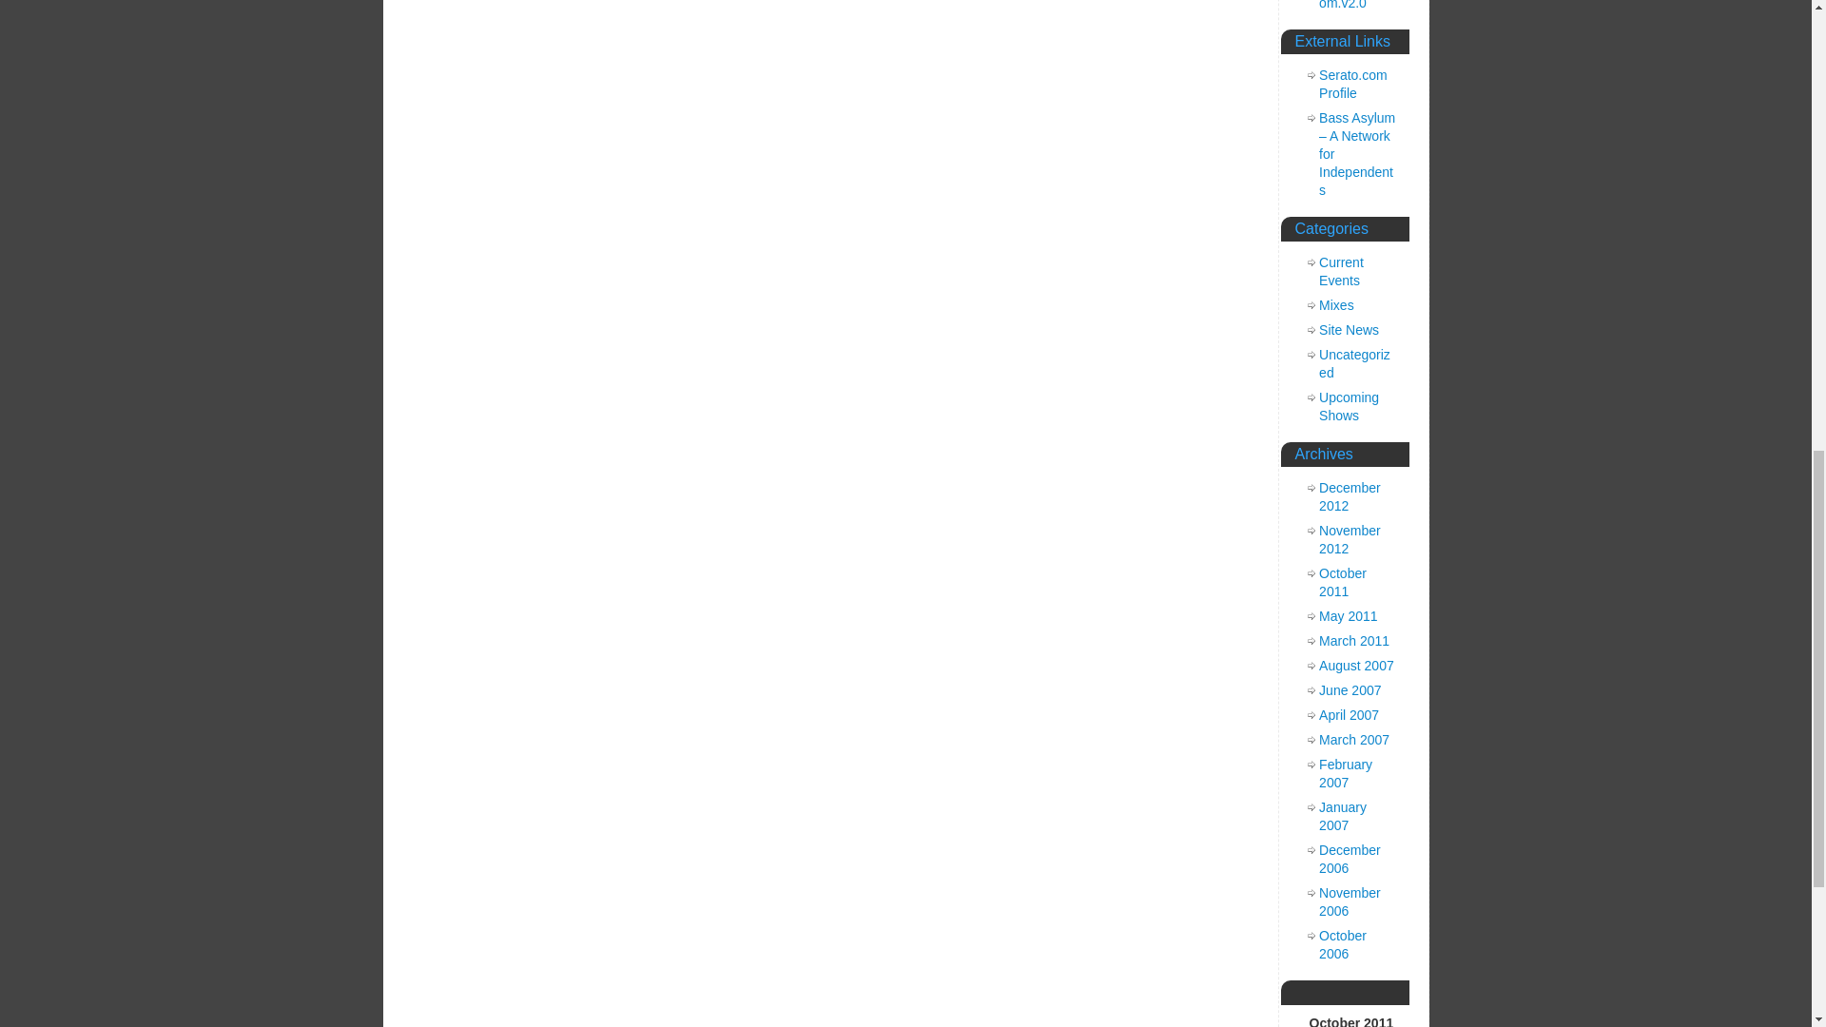  Describe the element at coordinates (1354, 363) in the screenshot. I see `Uncategorized` at that location.